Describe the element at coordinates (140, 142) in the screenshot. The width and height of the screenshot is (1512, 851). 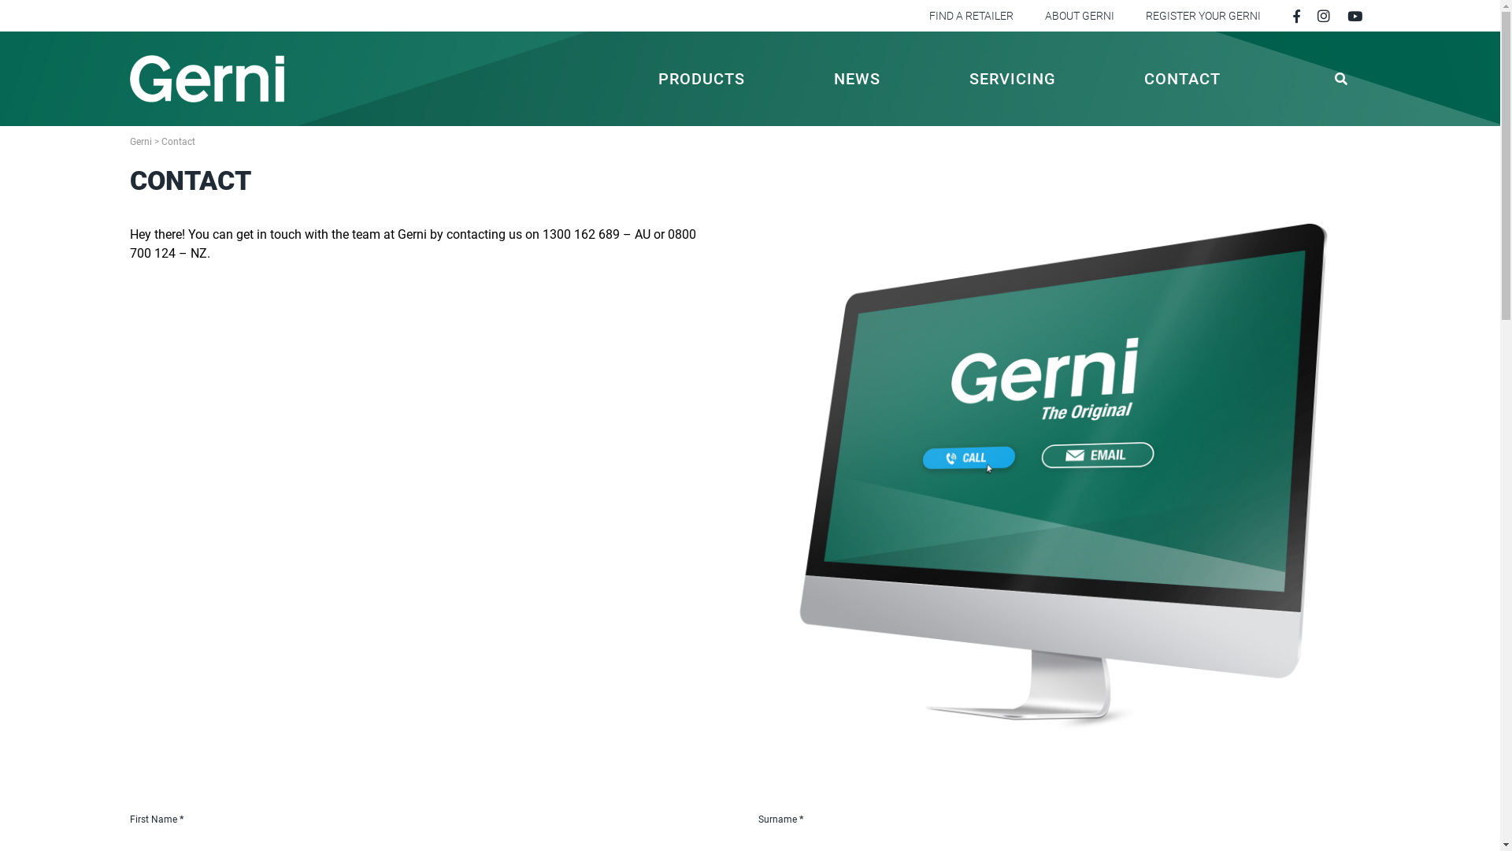
I see `Gerni` at that location.